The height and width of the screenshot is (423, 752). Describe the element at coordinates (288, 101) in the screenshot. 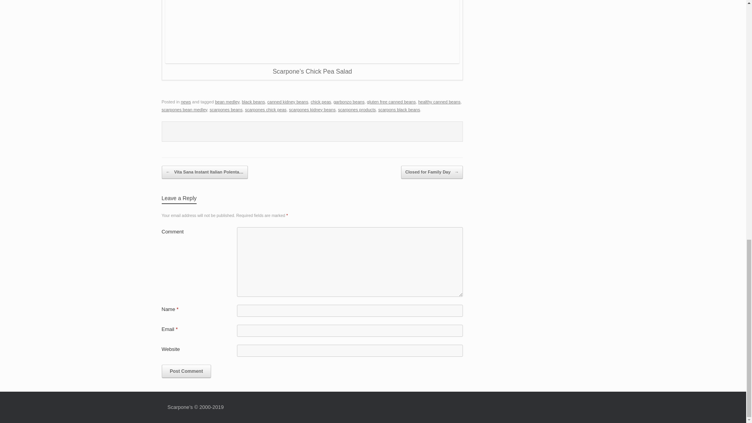

I see `canned kidney beans` at that location.